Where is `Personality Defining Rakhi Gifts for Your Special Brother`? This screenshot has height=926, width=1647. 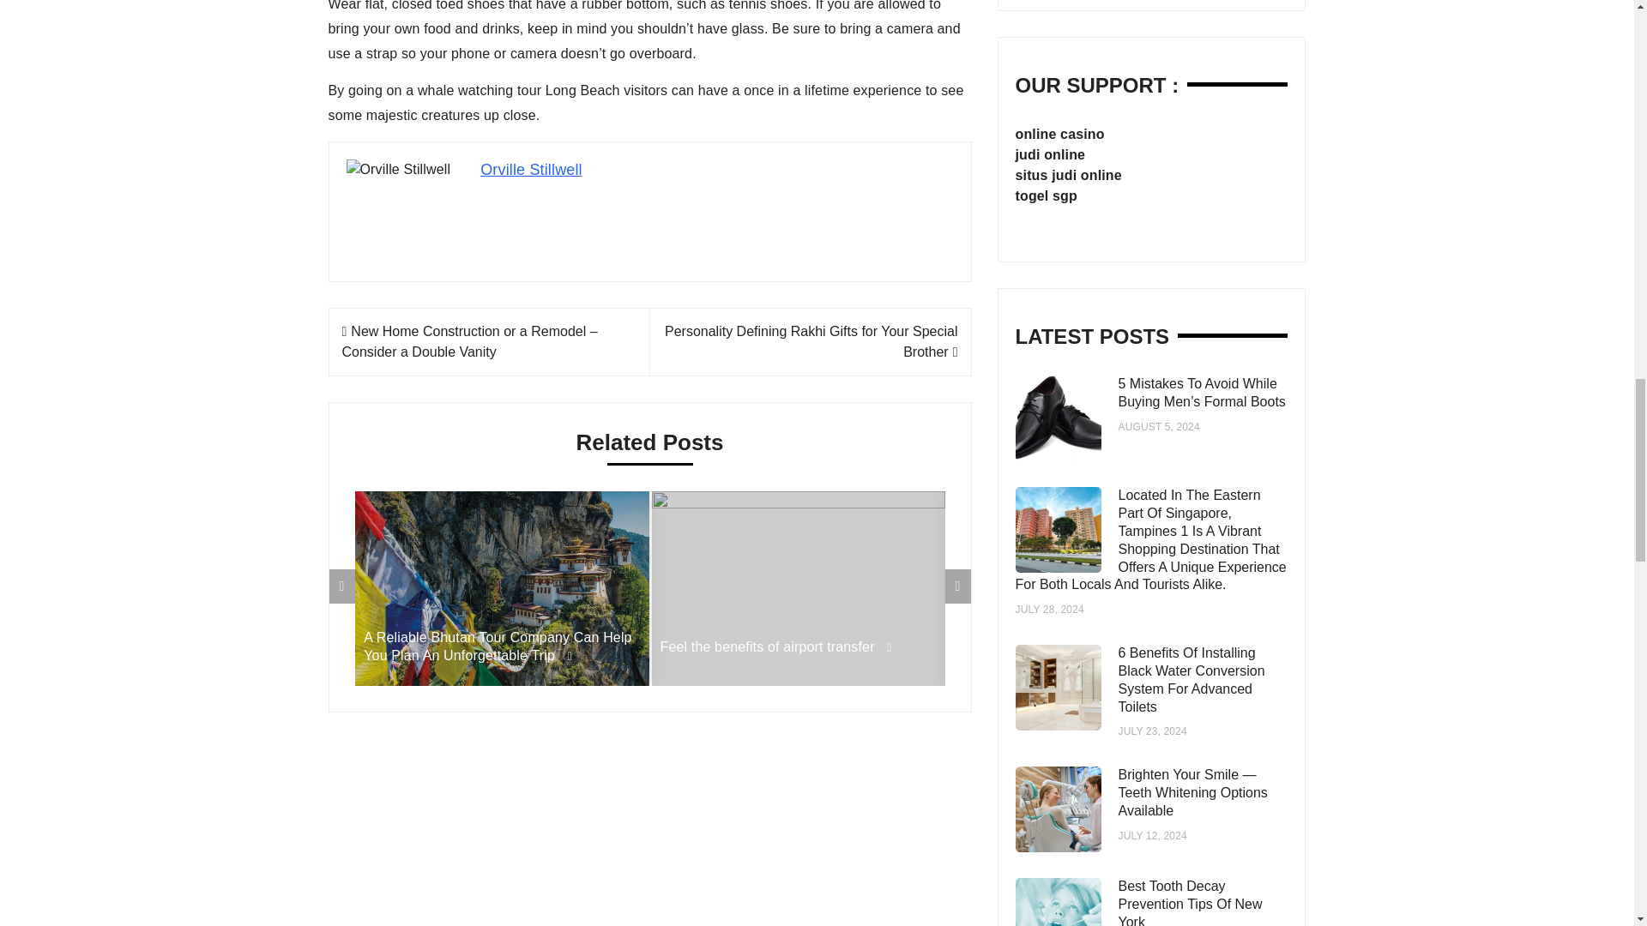
Personality Defining Rakhi Gifts for Your Special Brother is located at coordinates (811, 341).